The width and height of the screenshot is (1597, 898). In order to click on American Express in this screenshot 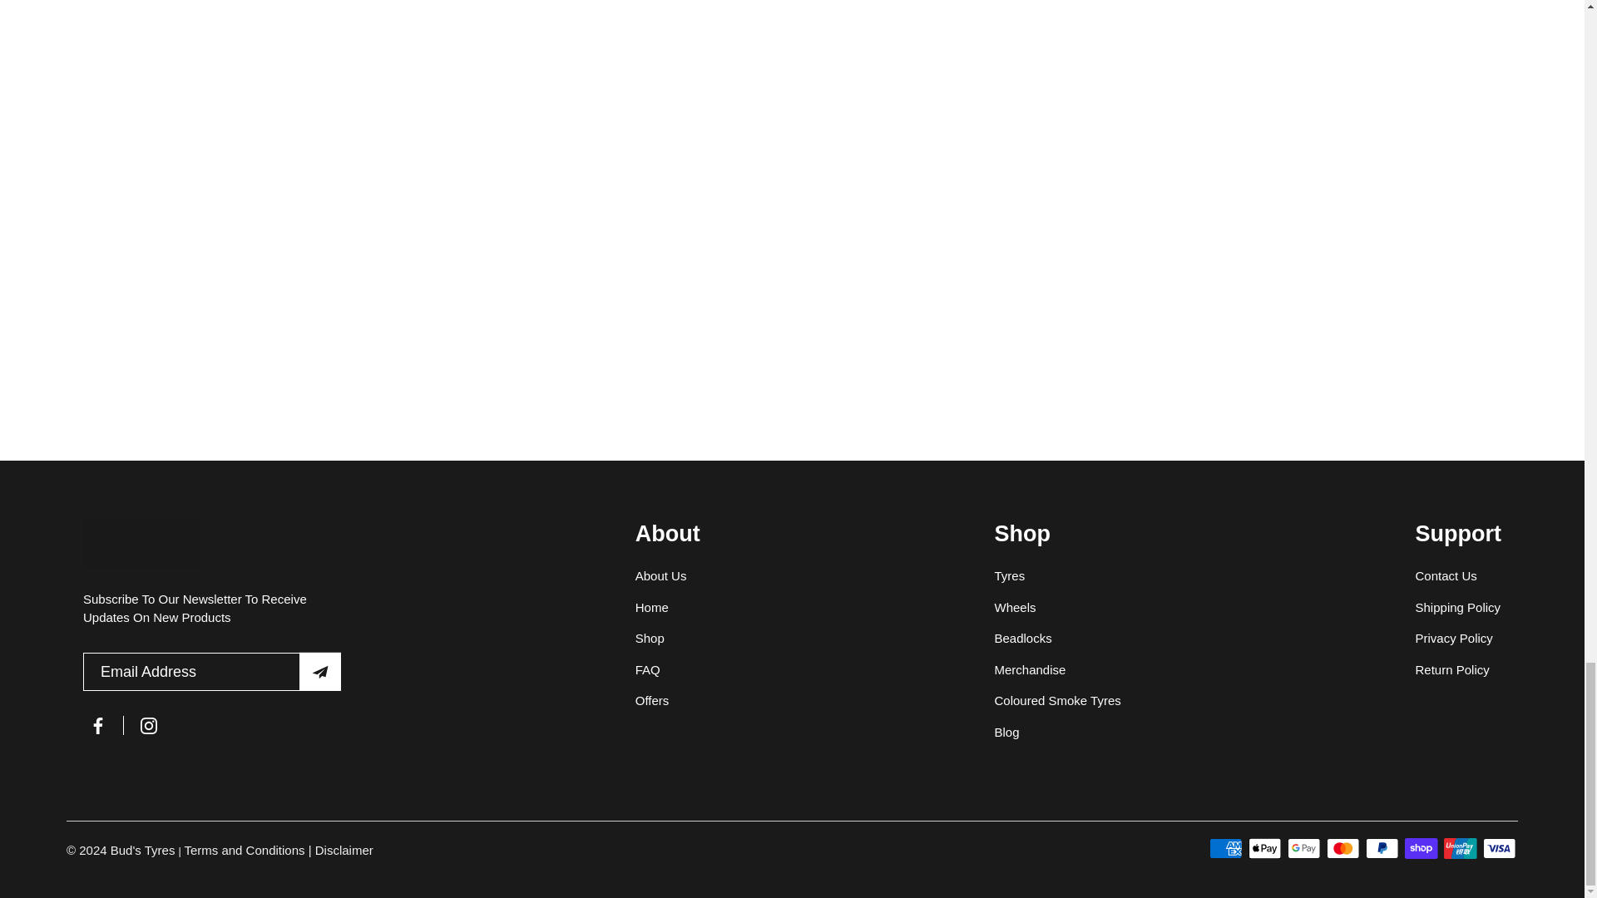, I will do `click(1225, 848)`.